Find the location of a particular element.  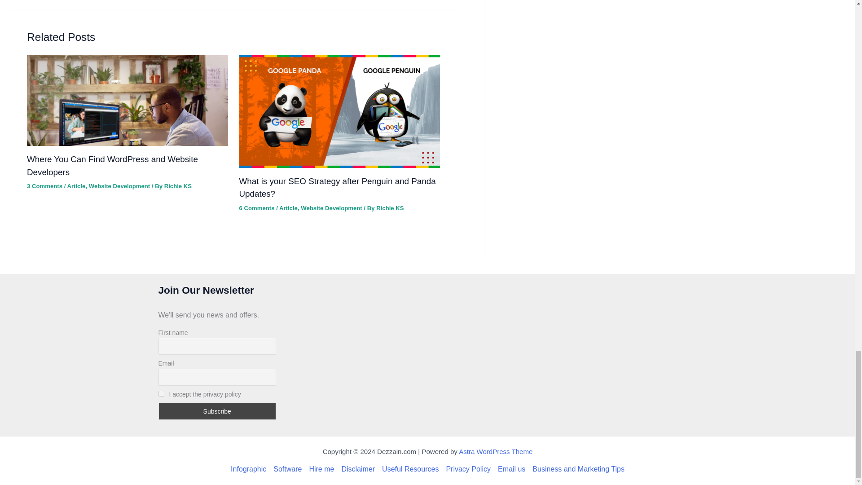

Where You Can Find WordPress and Website Developers is located at coordinates (112, 165).